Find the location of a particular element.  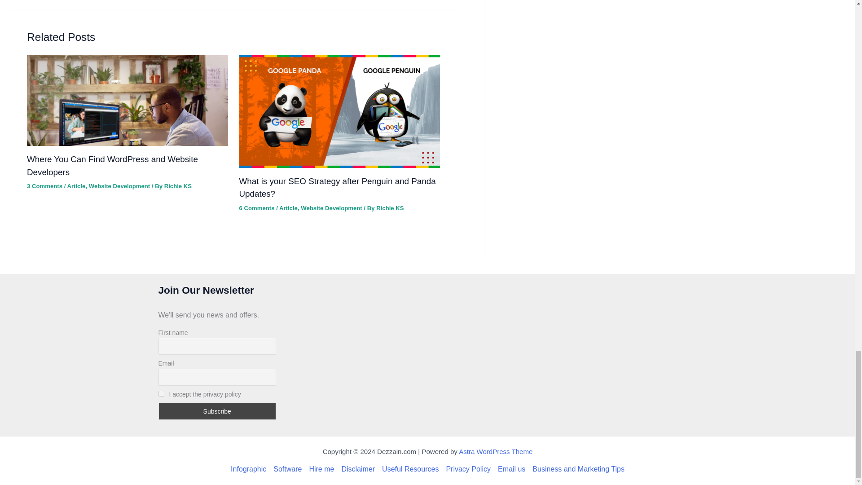

Where You Can Find WordPress and Website Developers is located at coordinates (112, 165).